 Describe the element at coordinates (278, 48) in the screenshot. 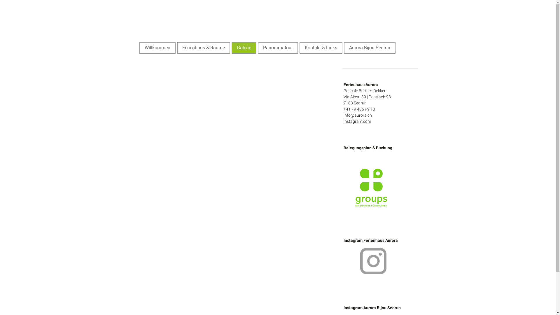

I see `Panoramatour` at that location.